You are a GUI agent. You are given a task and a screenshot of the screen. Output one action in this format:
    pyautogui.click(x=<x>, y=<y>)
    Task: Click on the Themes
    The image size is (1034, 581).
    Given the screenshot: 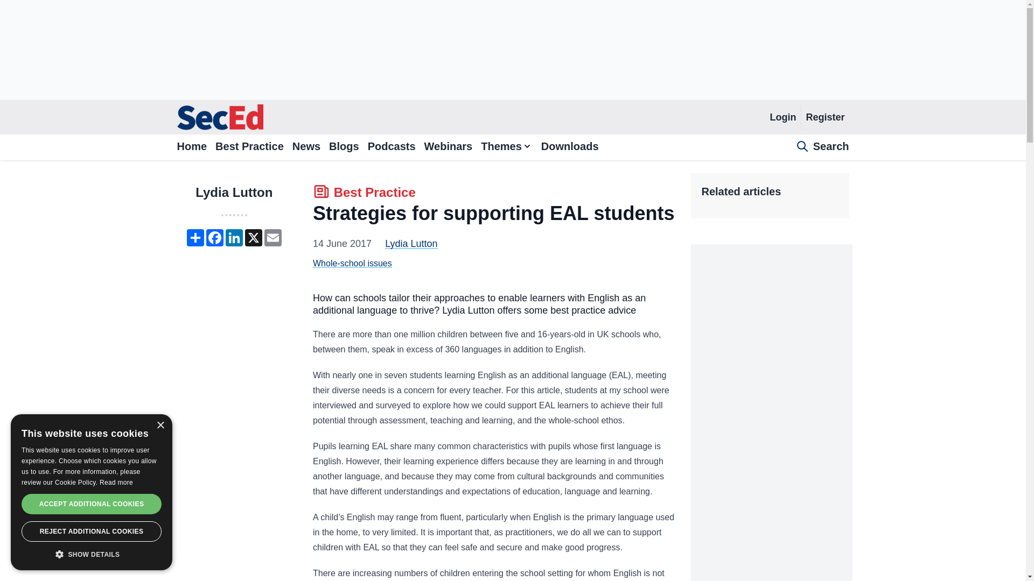 What is the action you would take?
    pyautogui.click(x=506, y=147)
    